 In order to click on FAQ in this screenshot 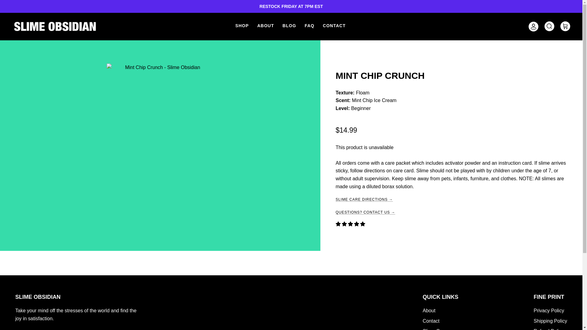, I will do `click(309, 26)`.